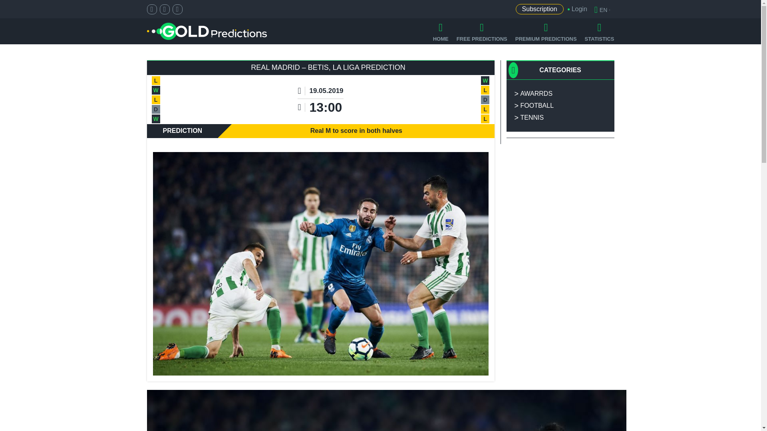  Describe the element at coordinates (560, 105) in the screenshot. I see `FOOTBALL` at that location.